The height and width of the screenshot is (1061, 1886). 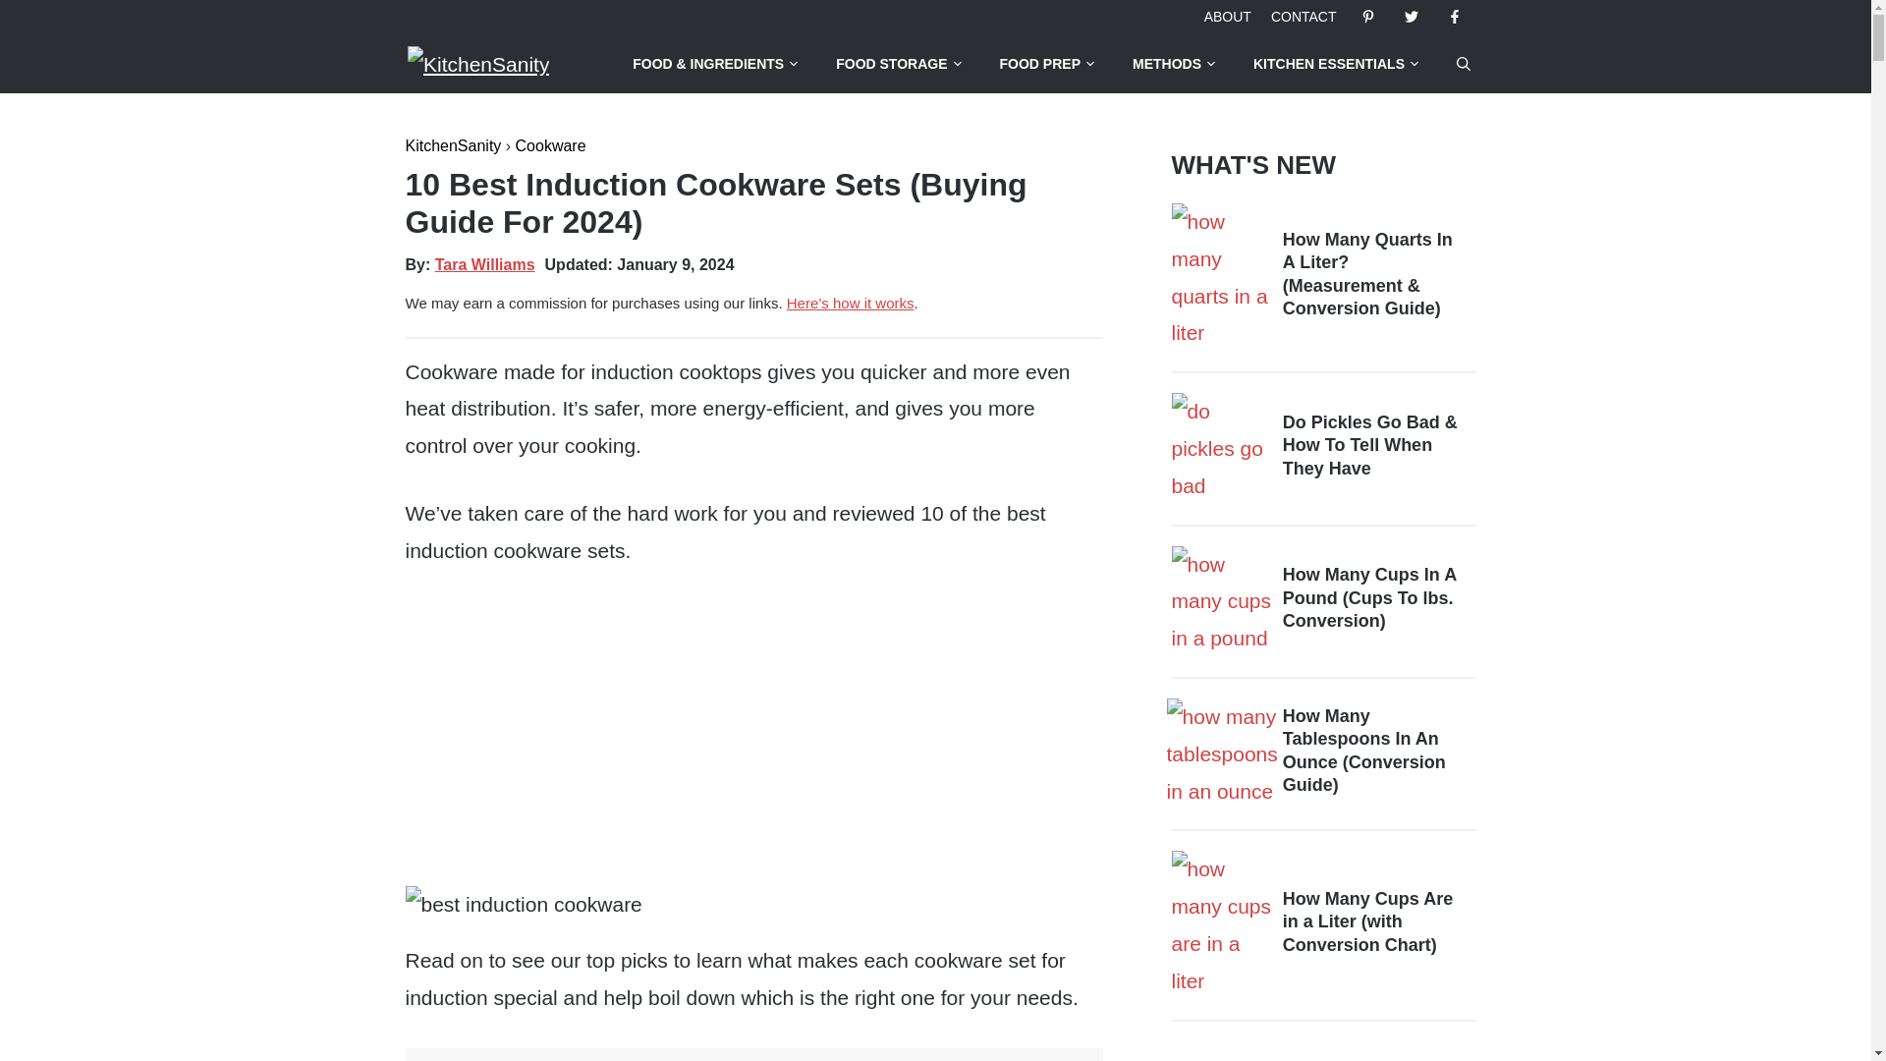 What do you see at coordinates (1048, 63) in the screenshot?
I see `FOOD PREP` at bounding box center [1048, 63].